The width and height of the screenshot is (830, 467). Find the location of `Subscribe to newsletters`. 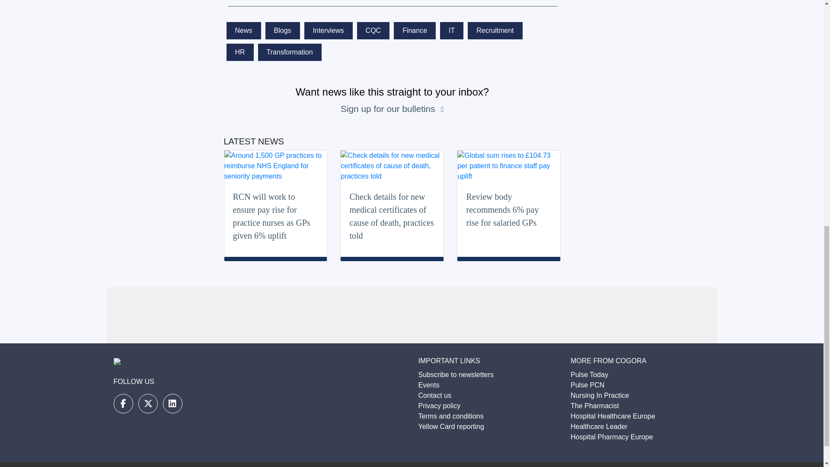

Subscribe to newsletters is located at coordinates (456, 374).